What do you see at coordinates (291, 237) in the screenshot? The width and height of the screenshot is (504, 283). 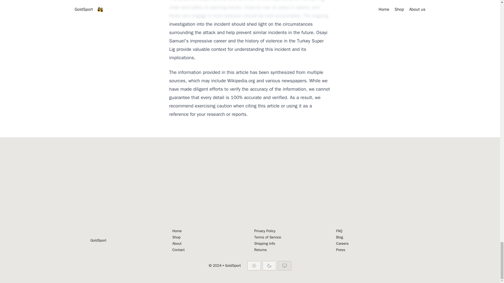 I see `Terms of Service` at bounding box center [291, 237].